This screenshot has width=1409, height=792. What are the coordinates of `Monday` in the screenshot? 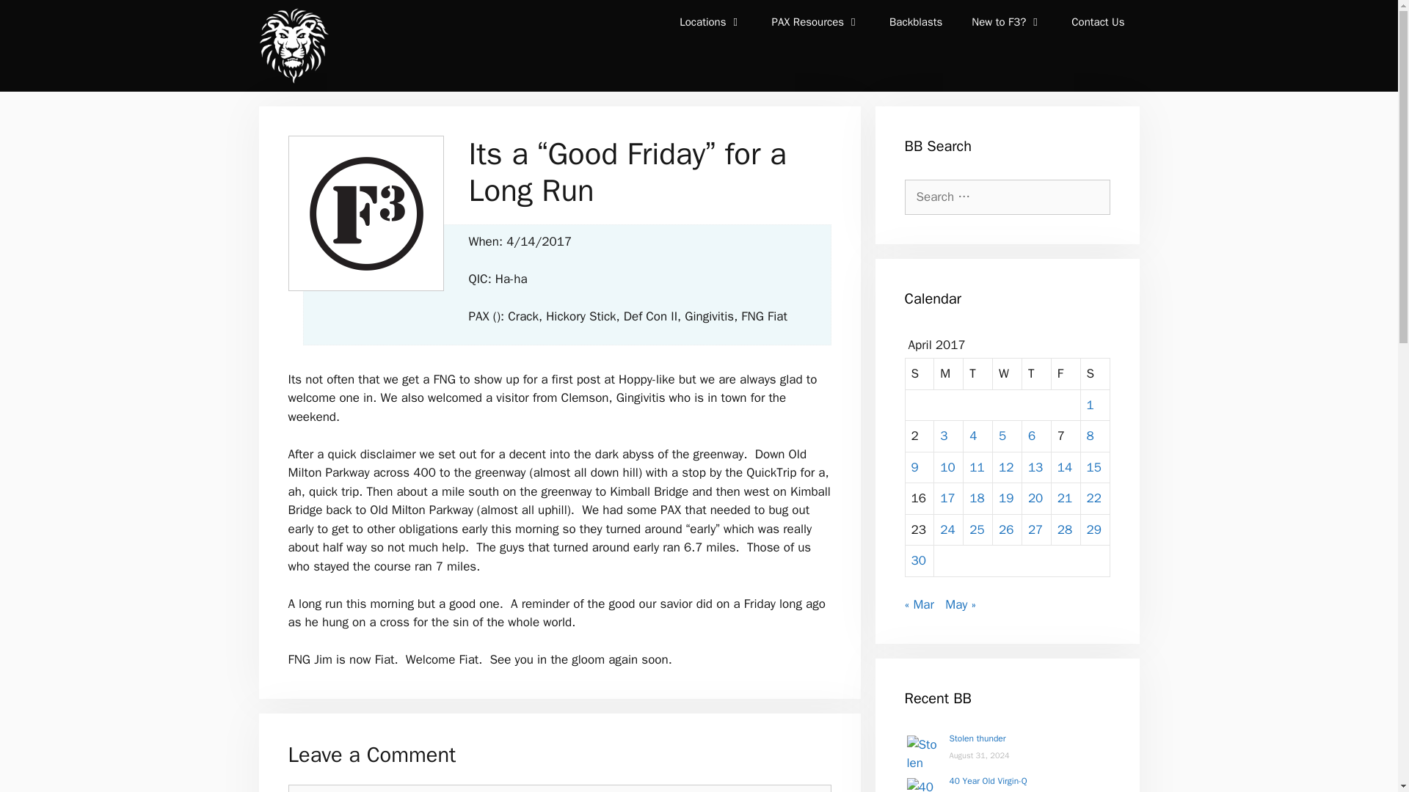 It's located at (948, 374).